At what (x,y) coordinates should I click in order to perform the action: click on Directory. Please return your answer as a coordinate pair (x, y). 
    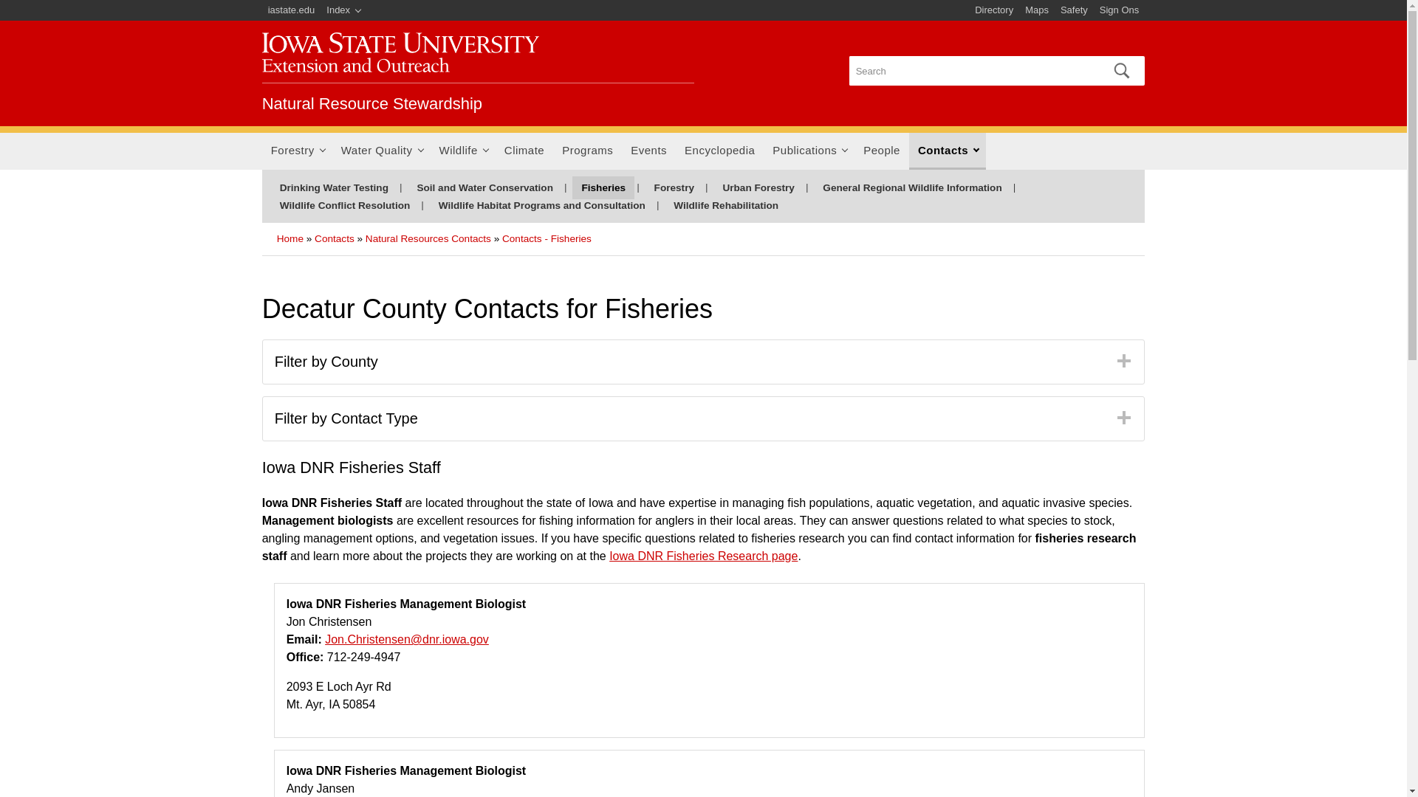
    Looking at the image, I should click on (994, 10).